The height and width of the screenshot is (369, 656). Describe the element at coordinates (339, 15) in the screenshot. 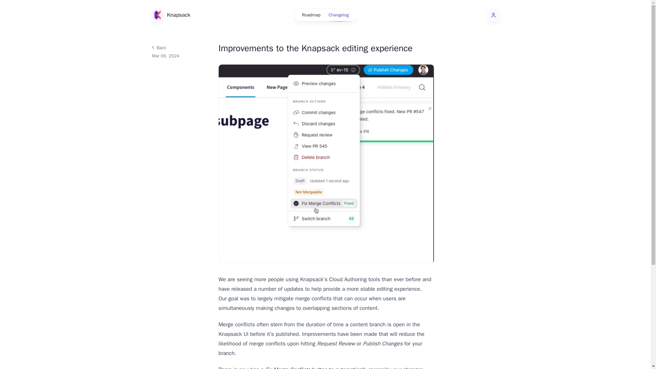

I see `Changelog` at that location.